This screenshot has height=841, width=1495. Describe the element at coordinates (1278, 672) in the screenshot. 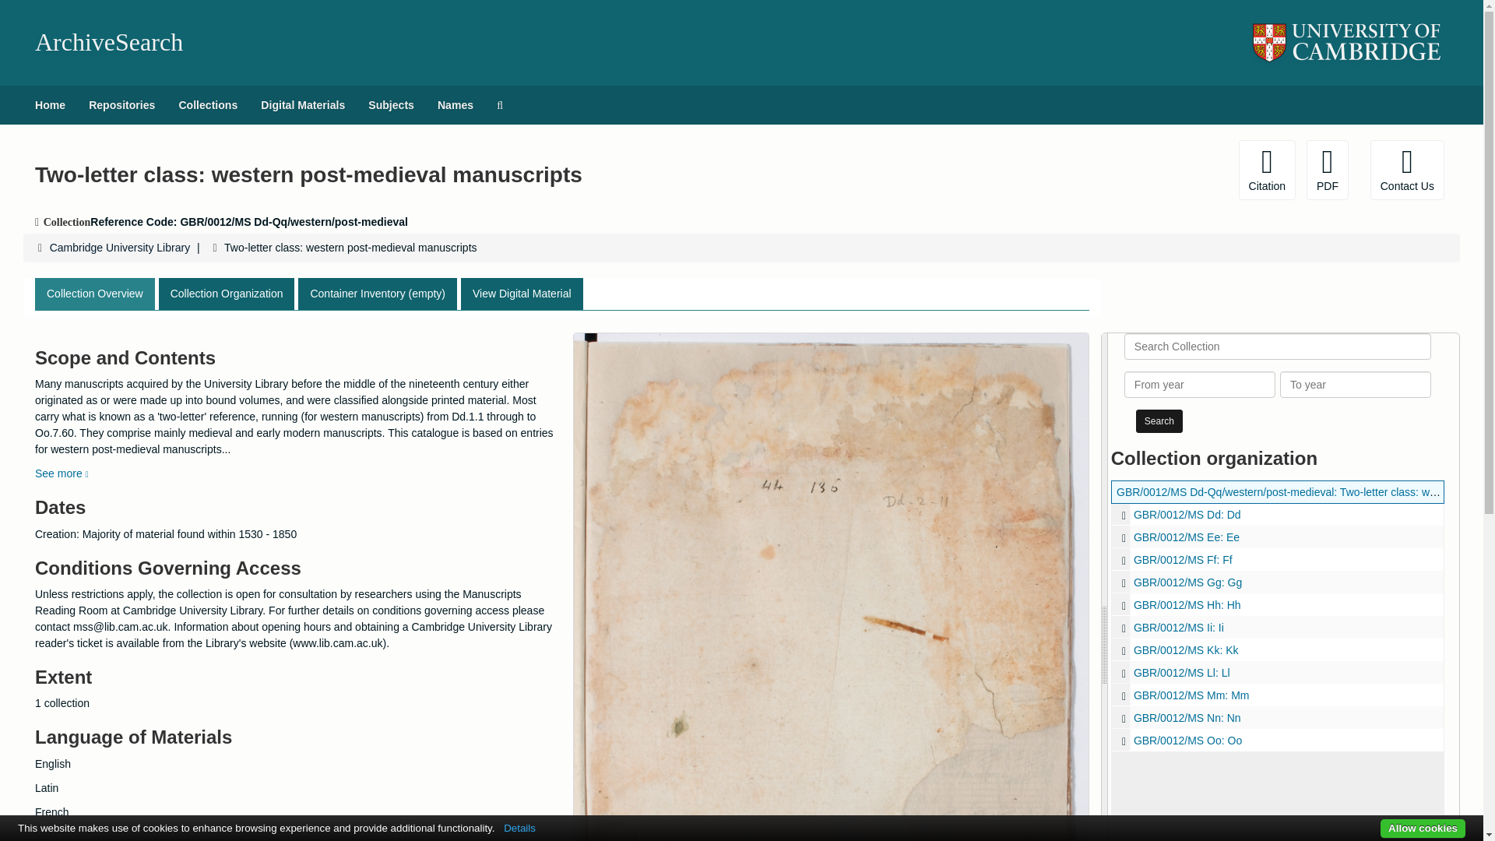

I see `Ll` at that location.